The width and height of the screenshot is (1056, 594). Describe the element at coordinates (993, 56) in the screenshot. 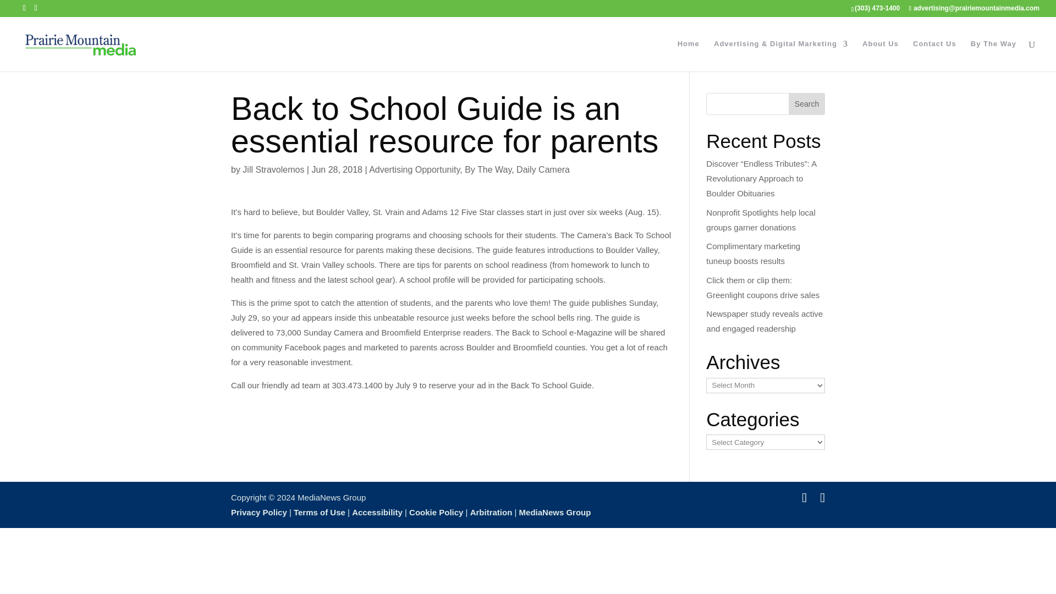

I see `By The Way` at that location.